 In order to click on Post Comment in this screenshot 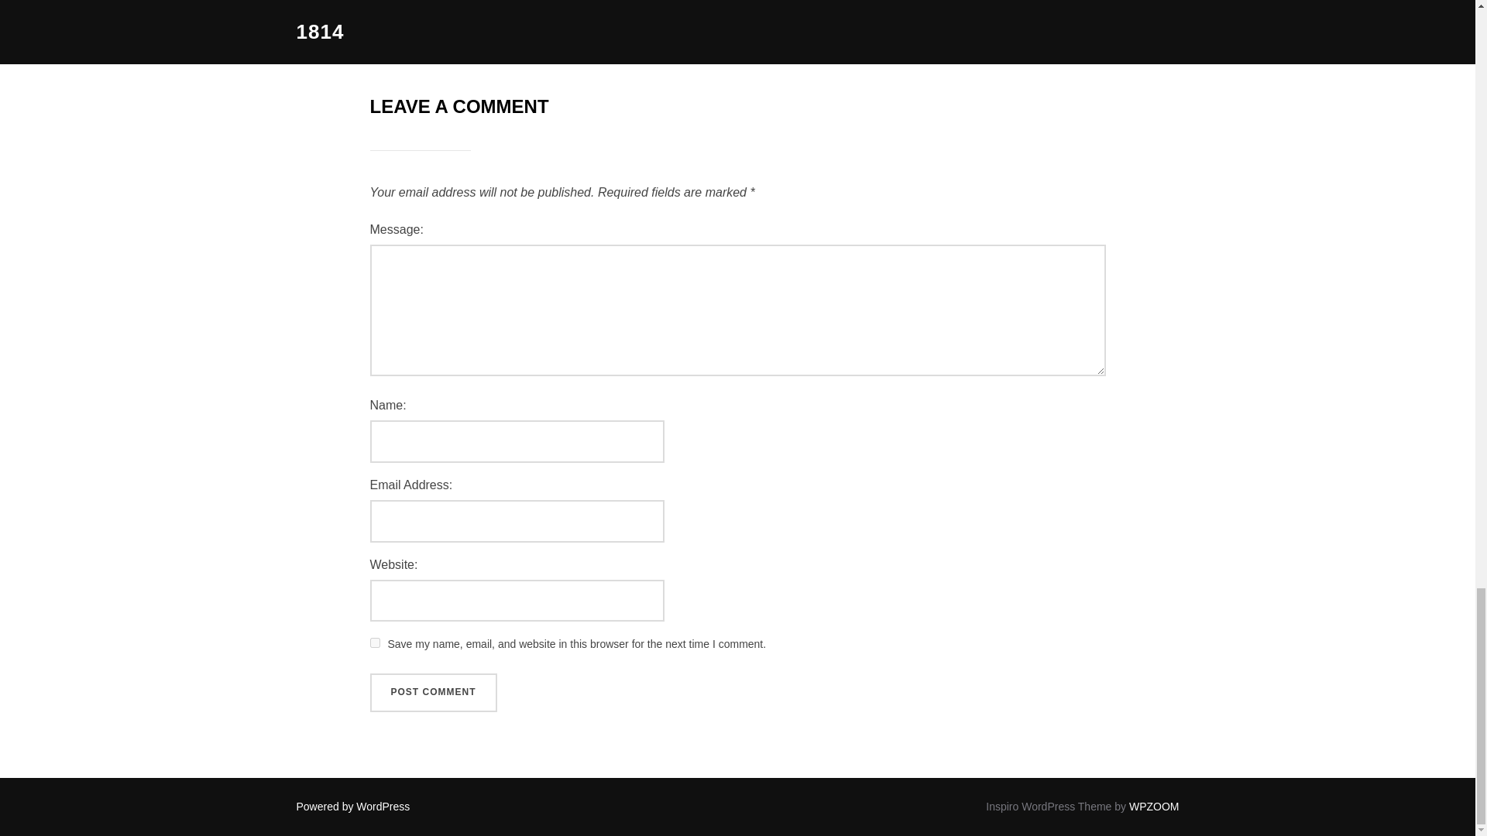, I will do `click(434, 693)`.